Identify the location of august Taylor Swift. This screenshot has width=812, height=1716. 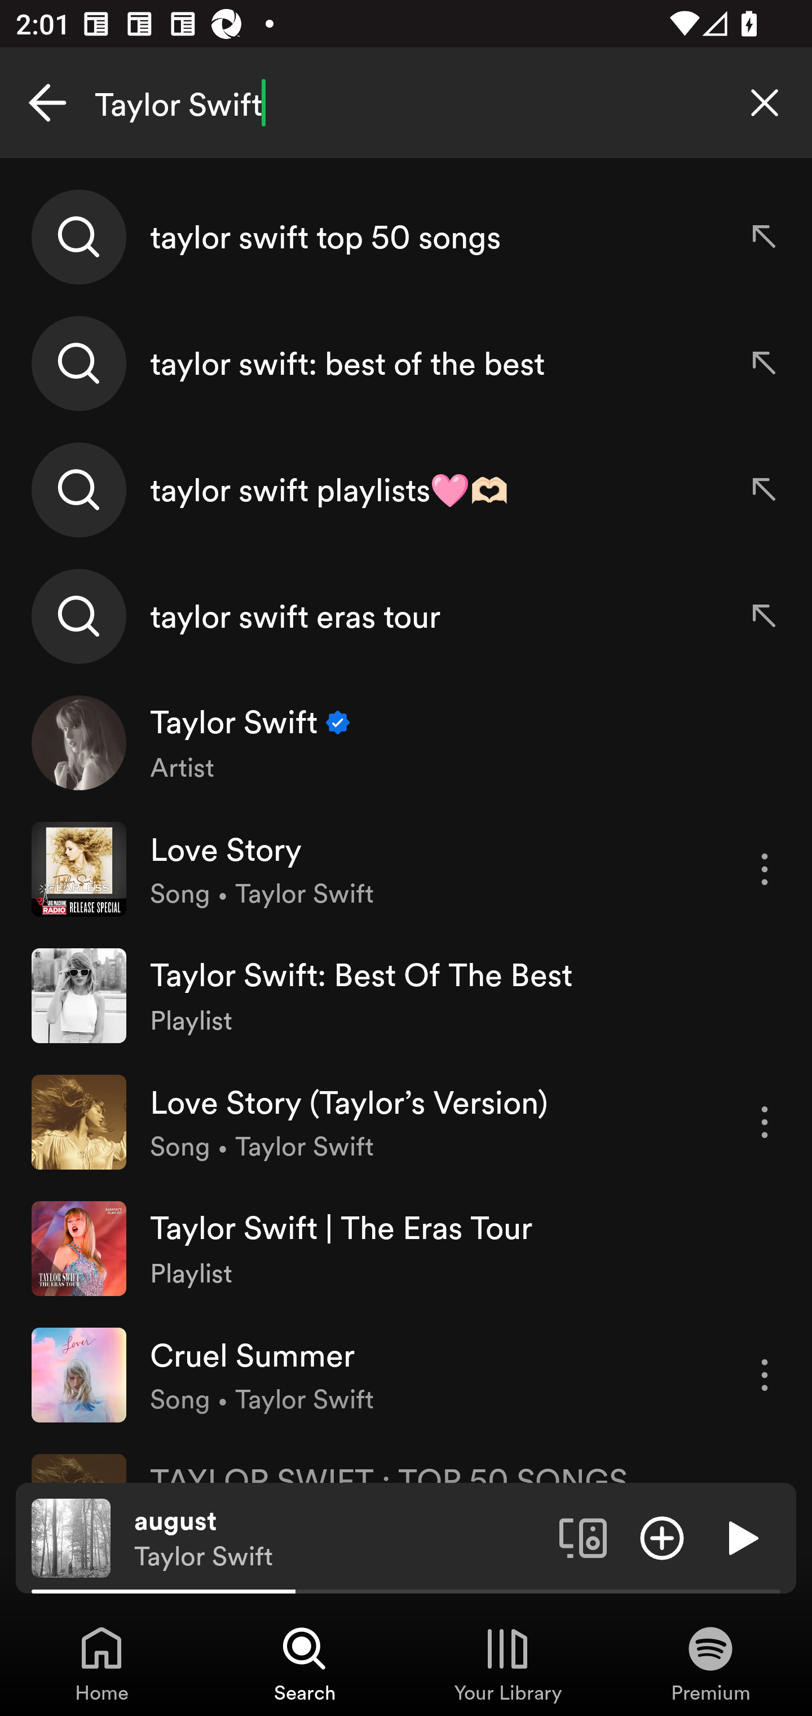
(338, 1538).